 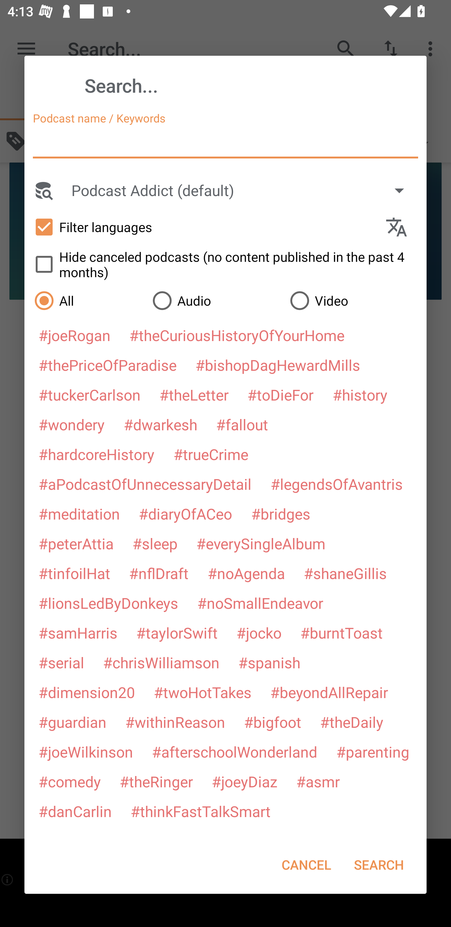 I want to click on #jocko, so click(x=259, y=633).